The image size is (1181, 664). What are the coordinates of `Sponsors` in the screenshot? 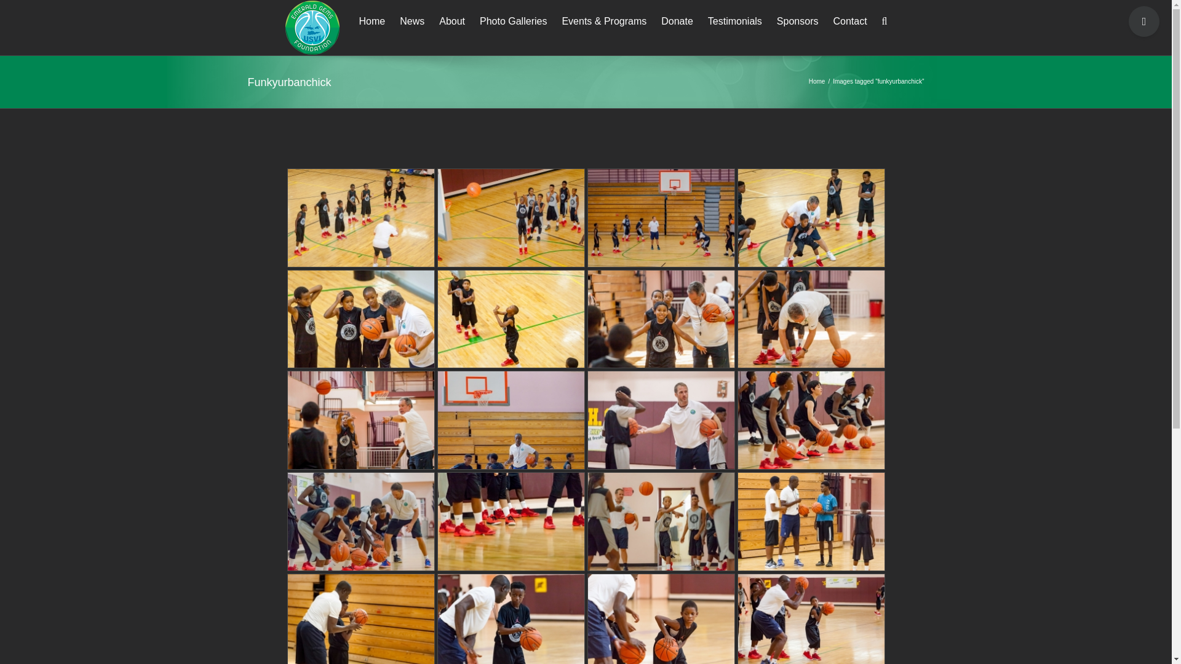 It's located at (797, 20).